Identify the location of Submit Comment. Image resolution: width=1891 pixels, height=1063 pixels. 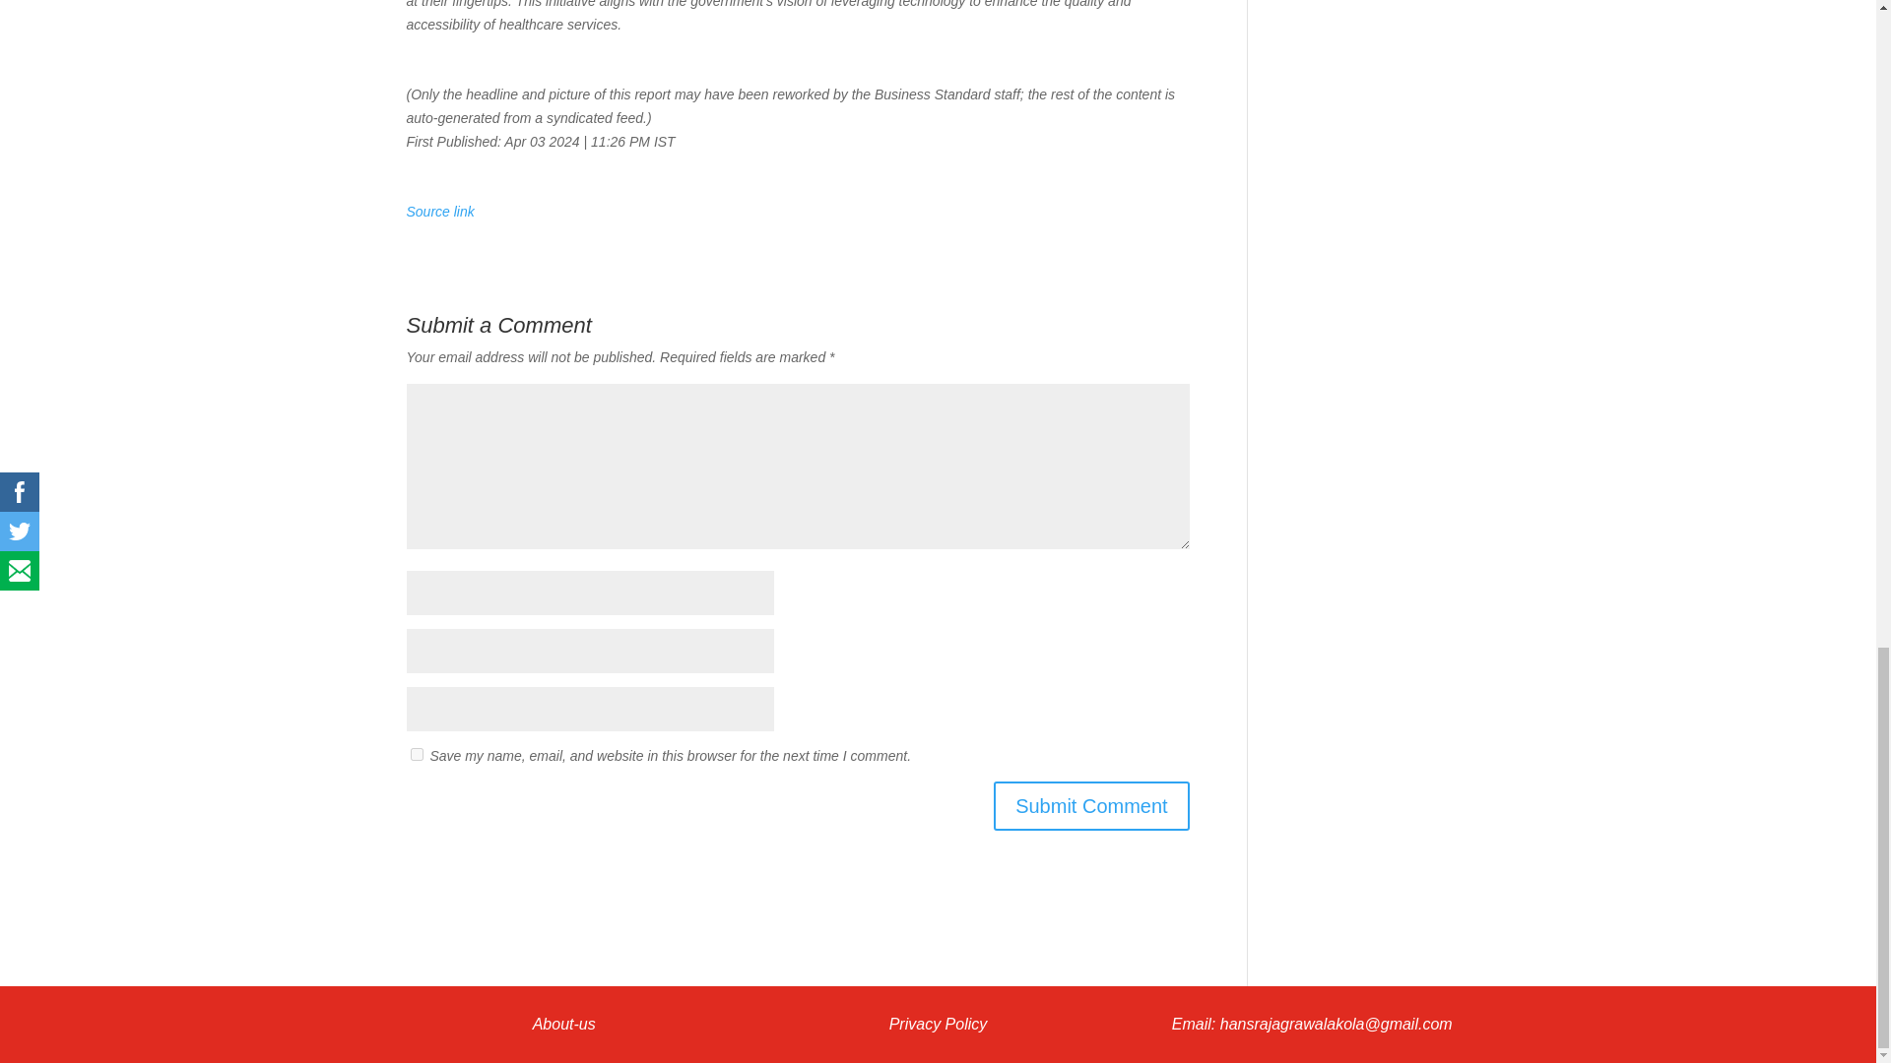
(1091, 805).